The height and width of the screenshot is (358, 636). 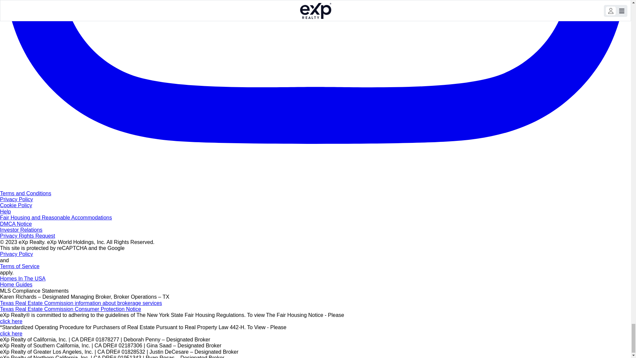 I want to click on click here, so click(x=11, y=322).